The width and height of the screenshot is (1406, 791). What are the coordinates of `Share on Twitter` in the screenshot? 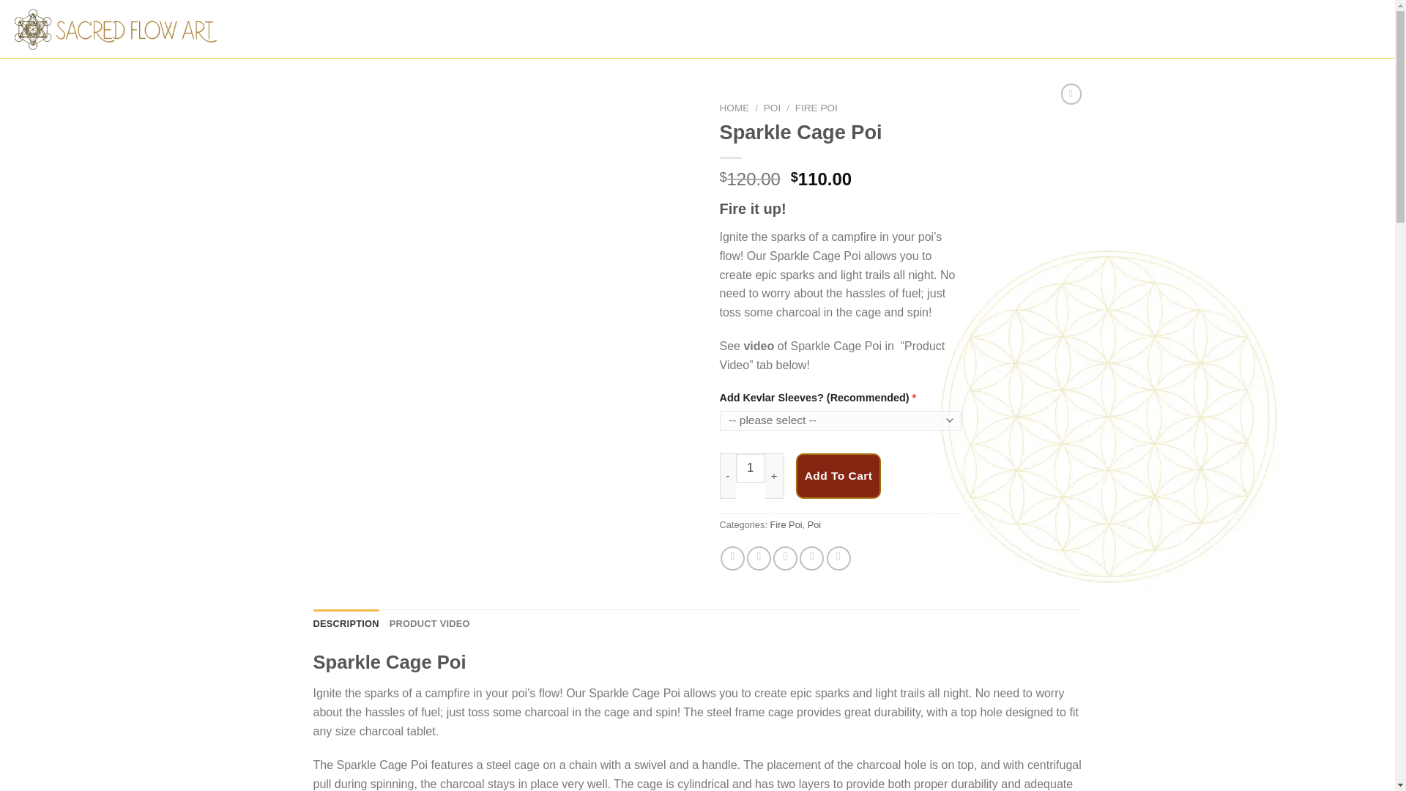 It's located at (759, 558).